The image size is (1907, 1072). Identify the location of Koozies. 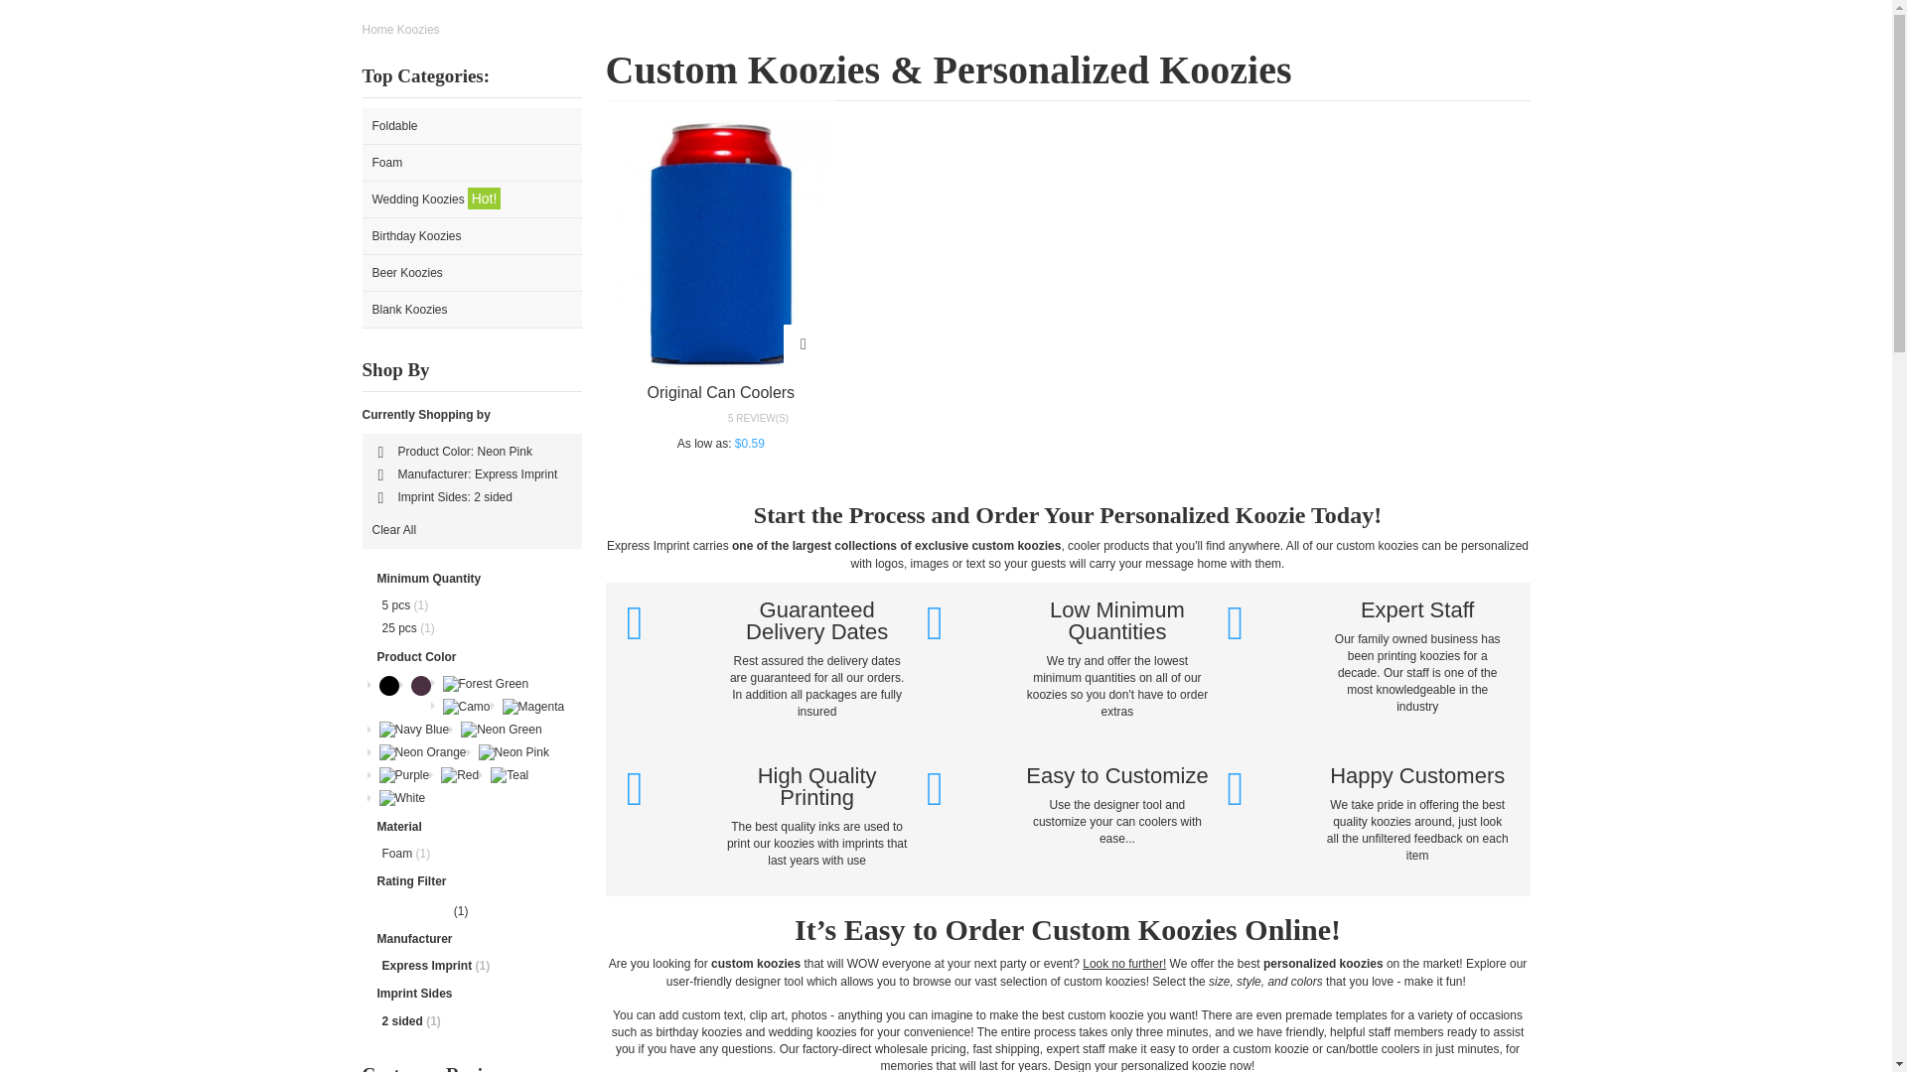
(418, 29).